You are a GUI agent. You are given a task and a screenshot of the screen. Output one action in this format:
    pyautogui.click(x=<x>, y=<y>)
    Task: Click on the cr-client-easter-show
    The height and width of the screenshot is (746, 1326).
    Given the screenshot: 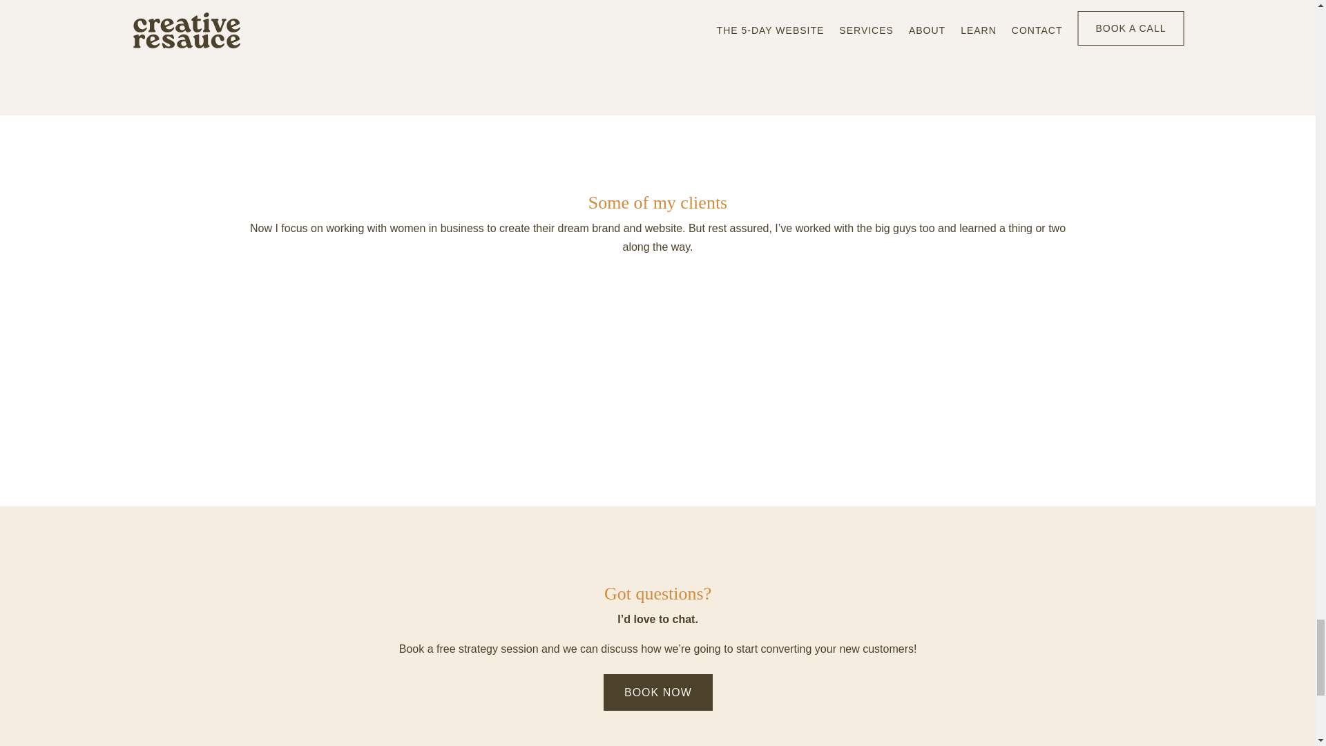 What is the action you would take?
    pyautogui.click(x=747, y=367)
    